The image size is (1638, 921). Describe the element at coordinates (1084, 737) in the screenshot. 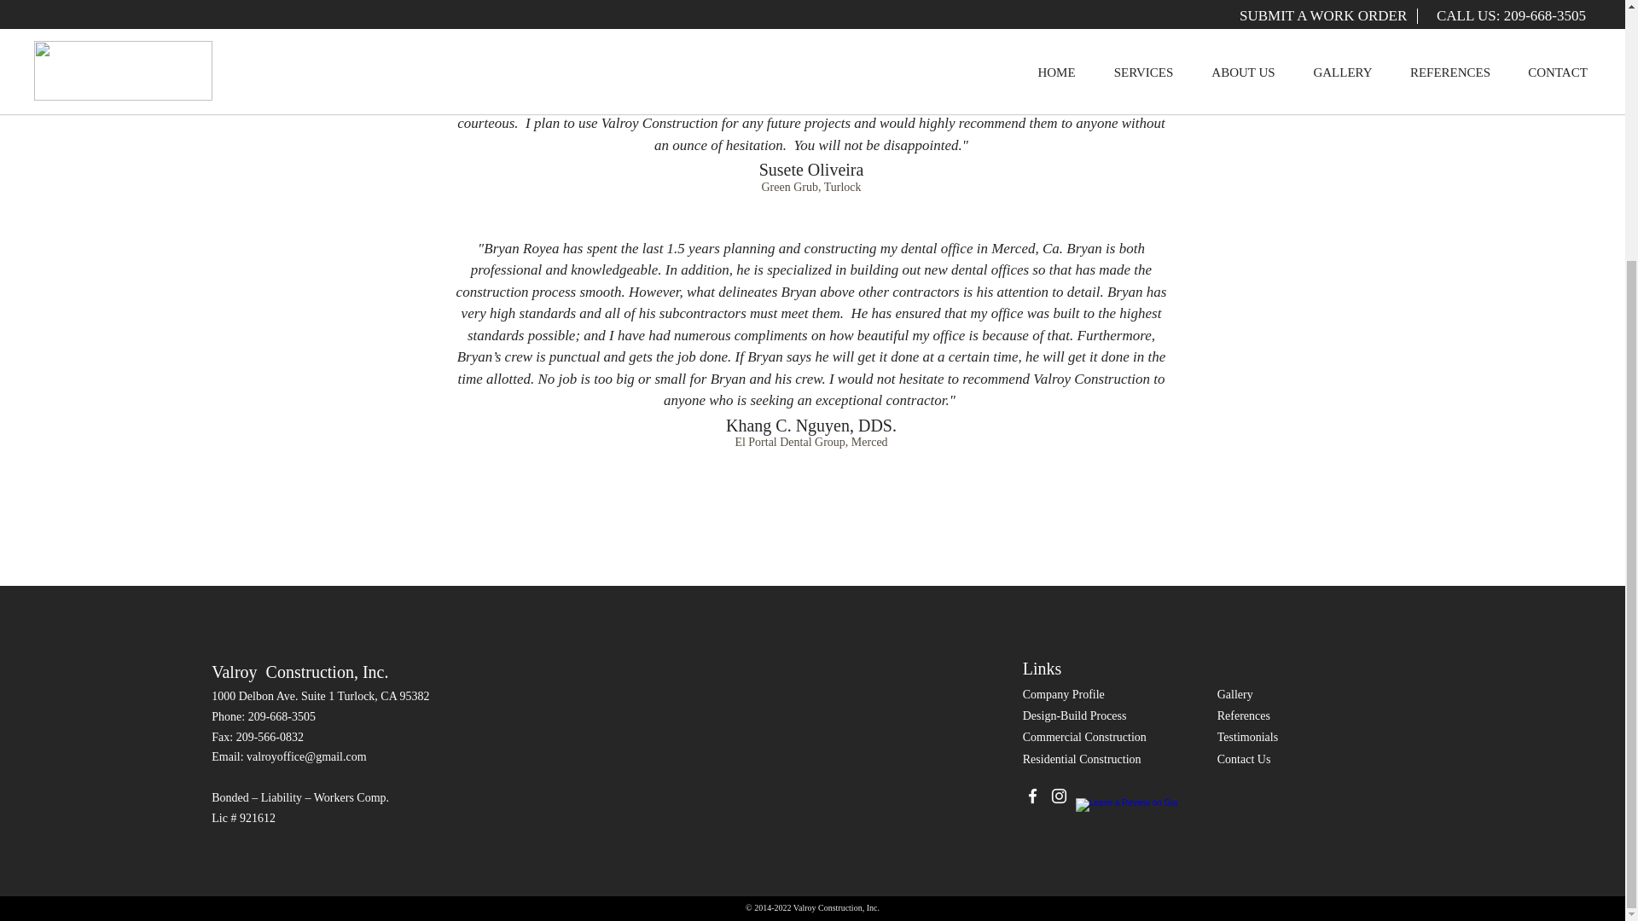

I see `Commercial Construction` at that location.